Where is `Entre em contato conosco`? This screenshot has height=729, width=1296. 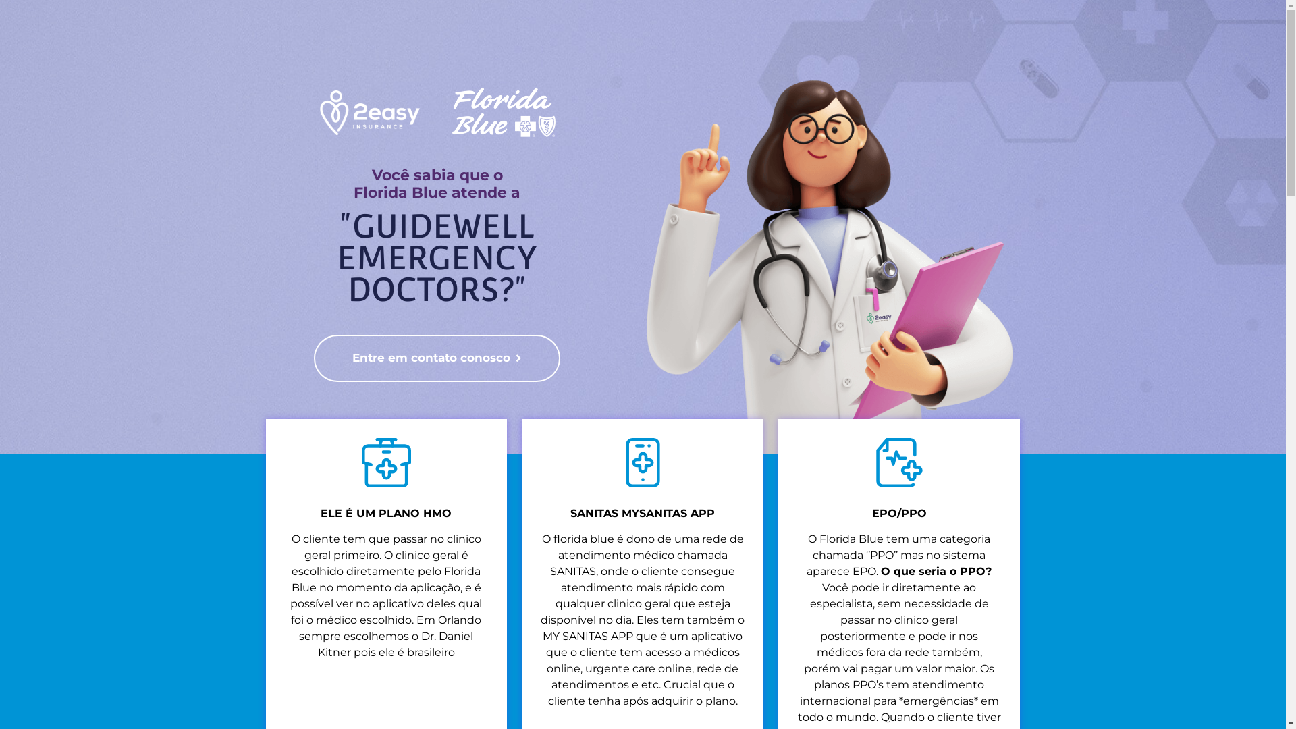
Entre em contato conosco is located at coordinates (437, 358).